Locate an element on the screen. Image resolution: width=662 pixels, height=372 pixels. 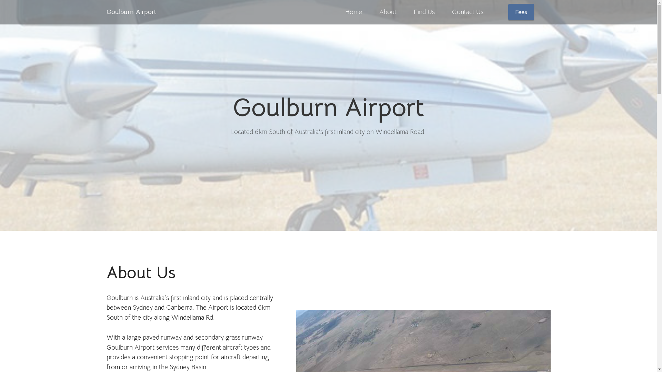
About is located at coordinates (388, 12).